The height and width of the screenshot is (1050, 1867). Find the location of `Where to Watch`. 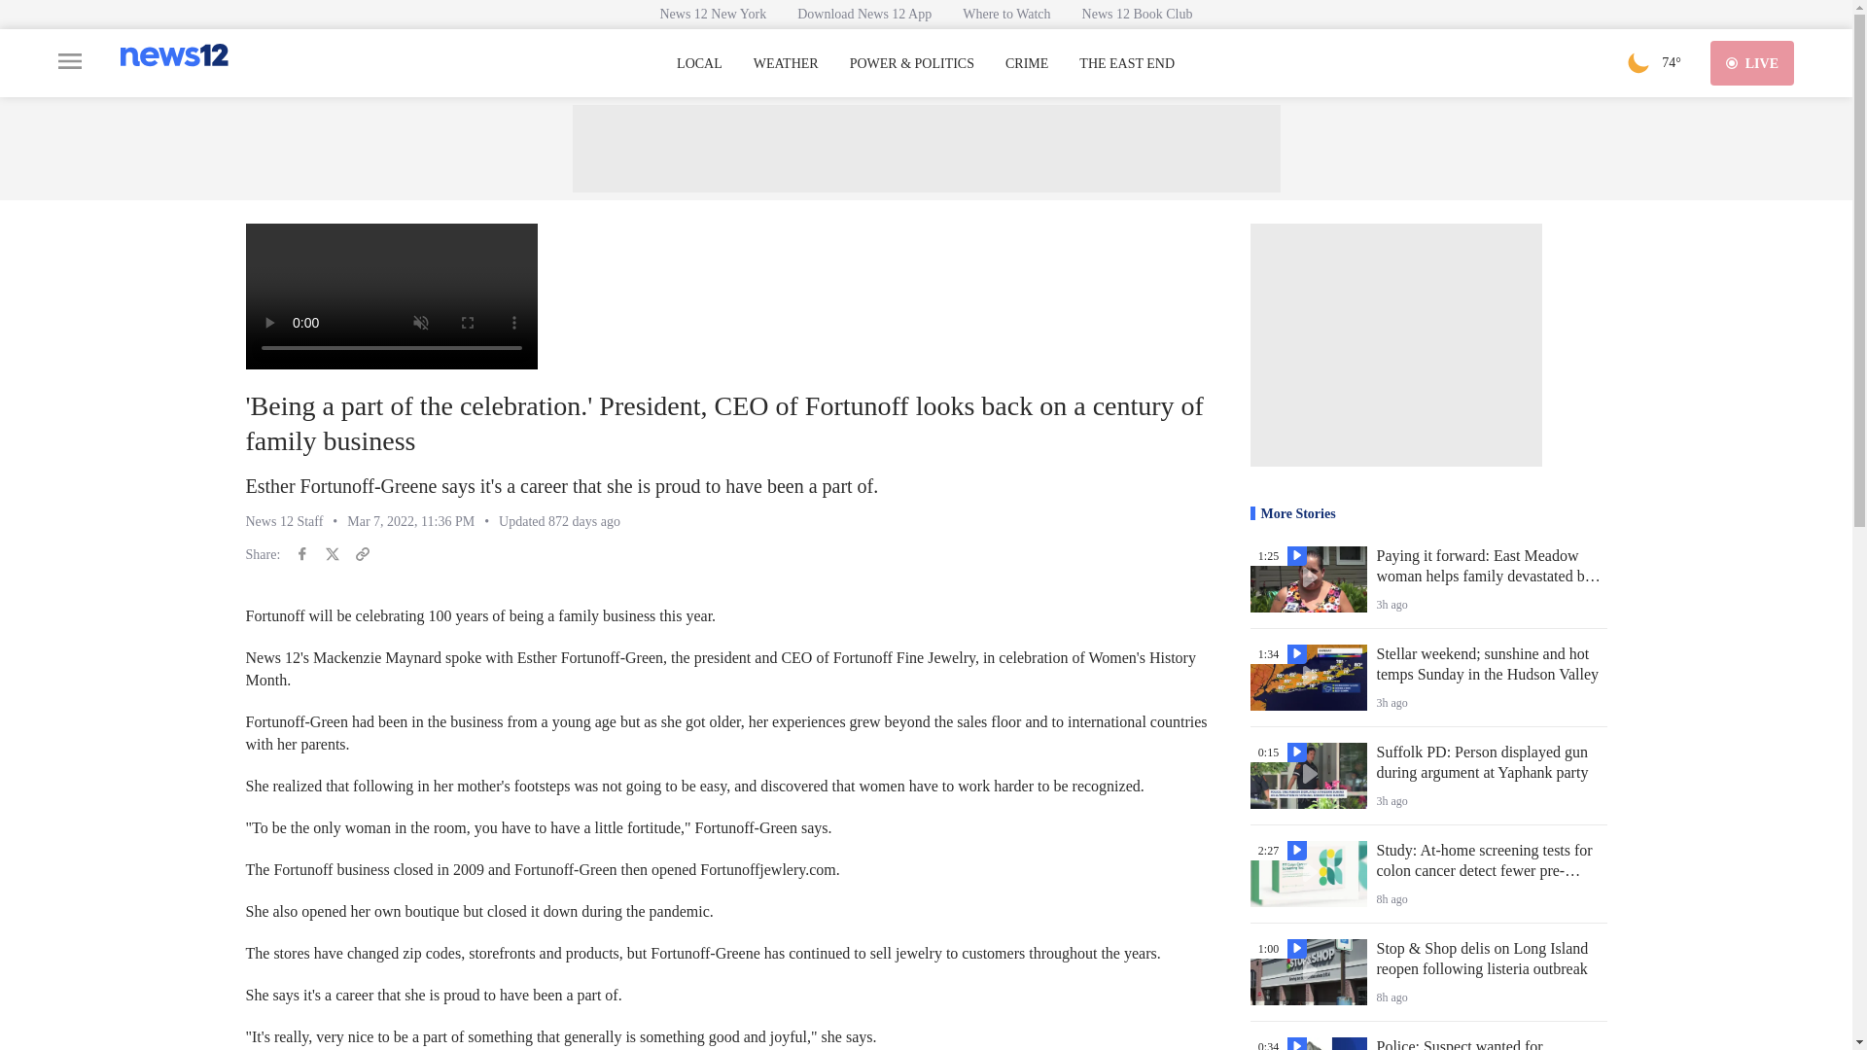

Where to Watch is located at coordinates (1005, 14).